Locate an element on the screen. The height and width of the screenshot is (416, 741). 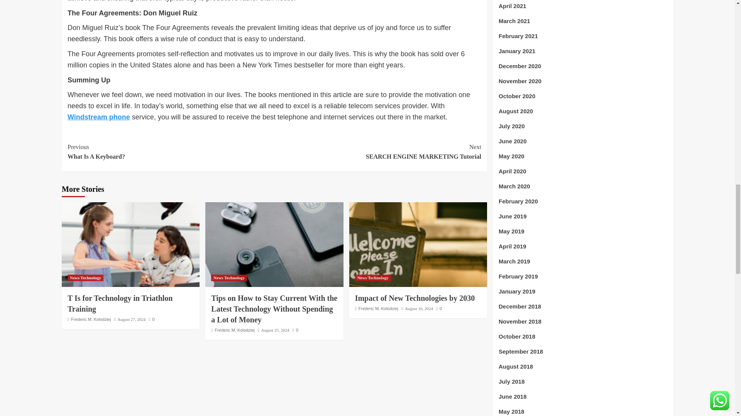
Windstream phone is located at coordinates (171, 152).